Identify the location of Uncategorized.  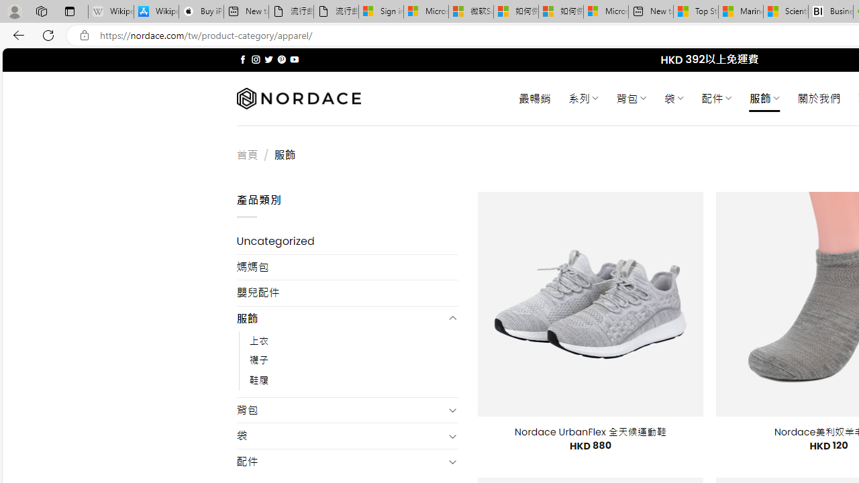
(348, 241).